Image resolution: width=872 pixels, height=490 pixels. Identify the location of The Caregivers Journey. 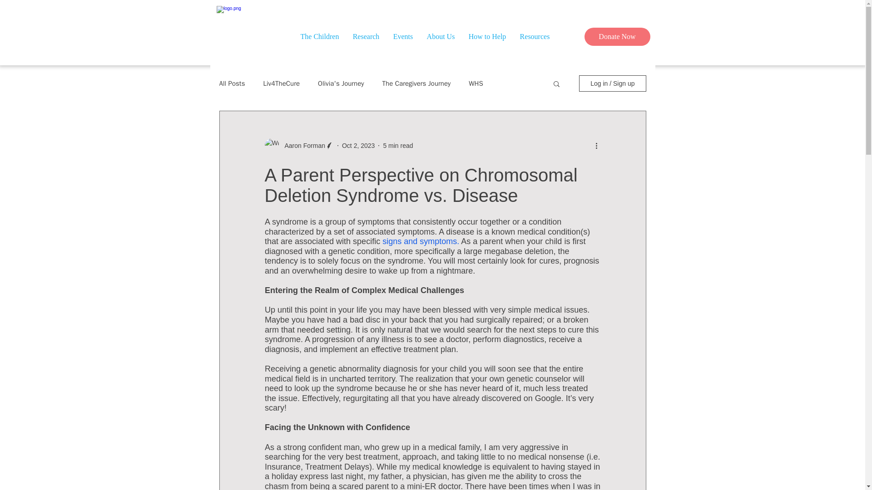
(416, 83).